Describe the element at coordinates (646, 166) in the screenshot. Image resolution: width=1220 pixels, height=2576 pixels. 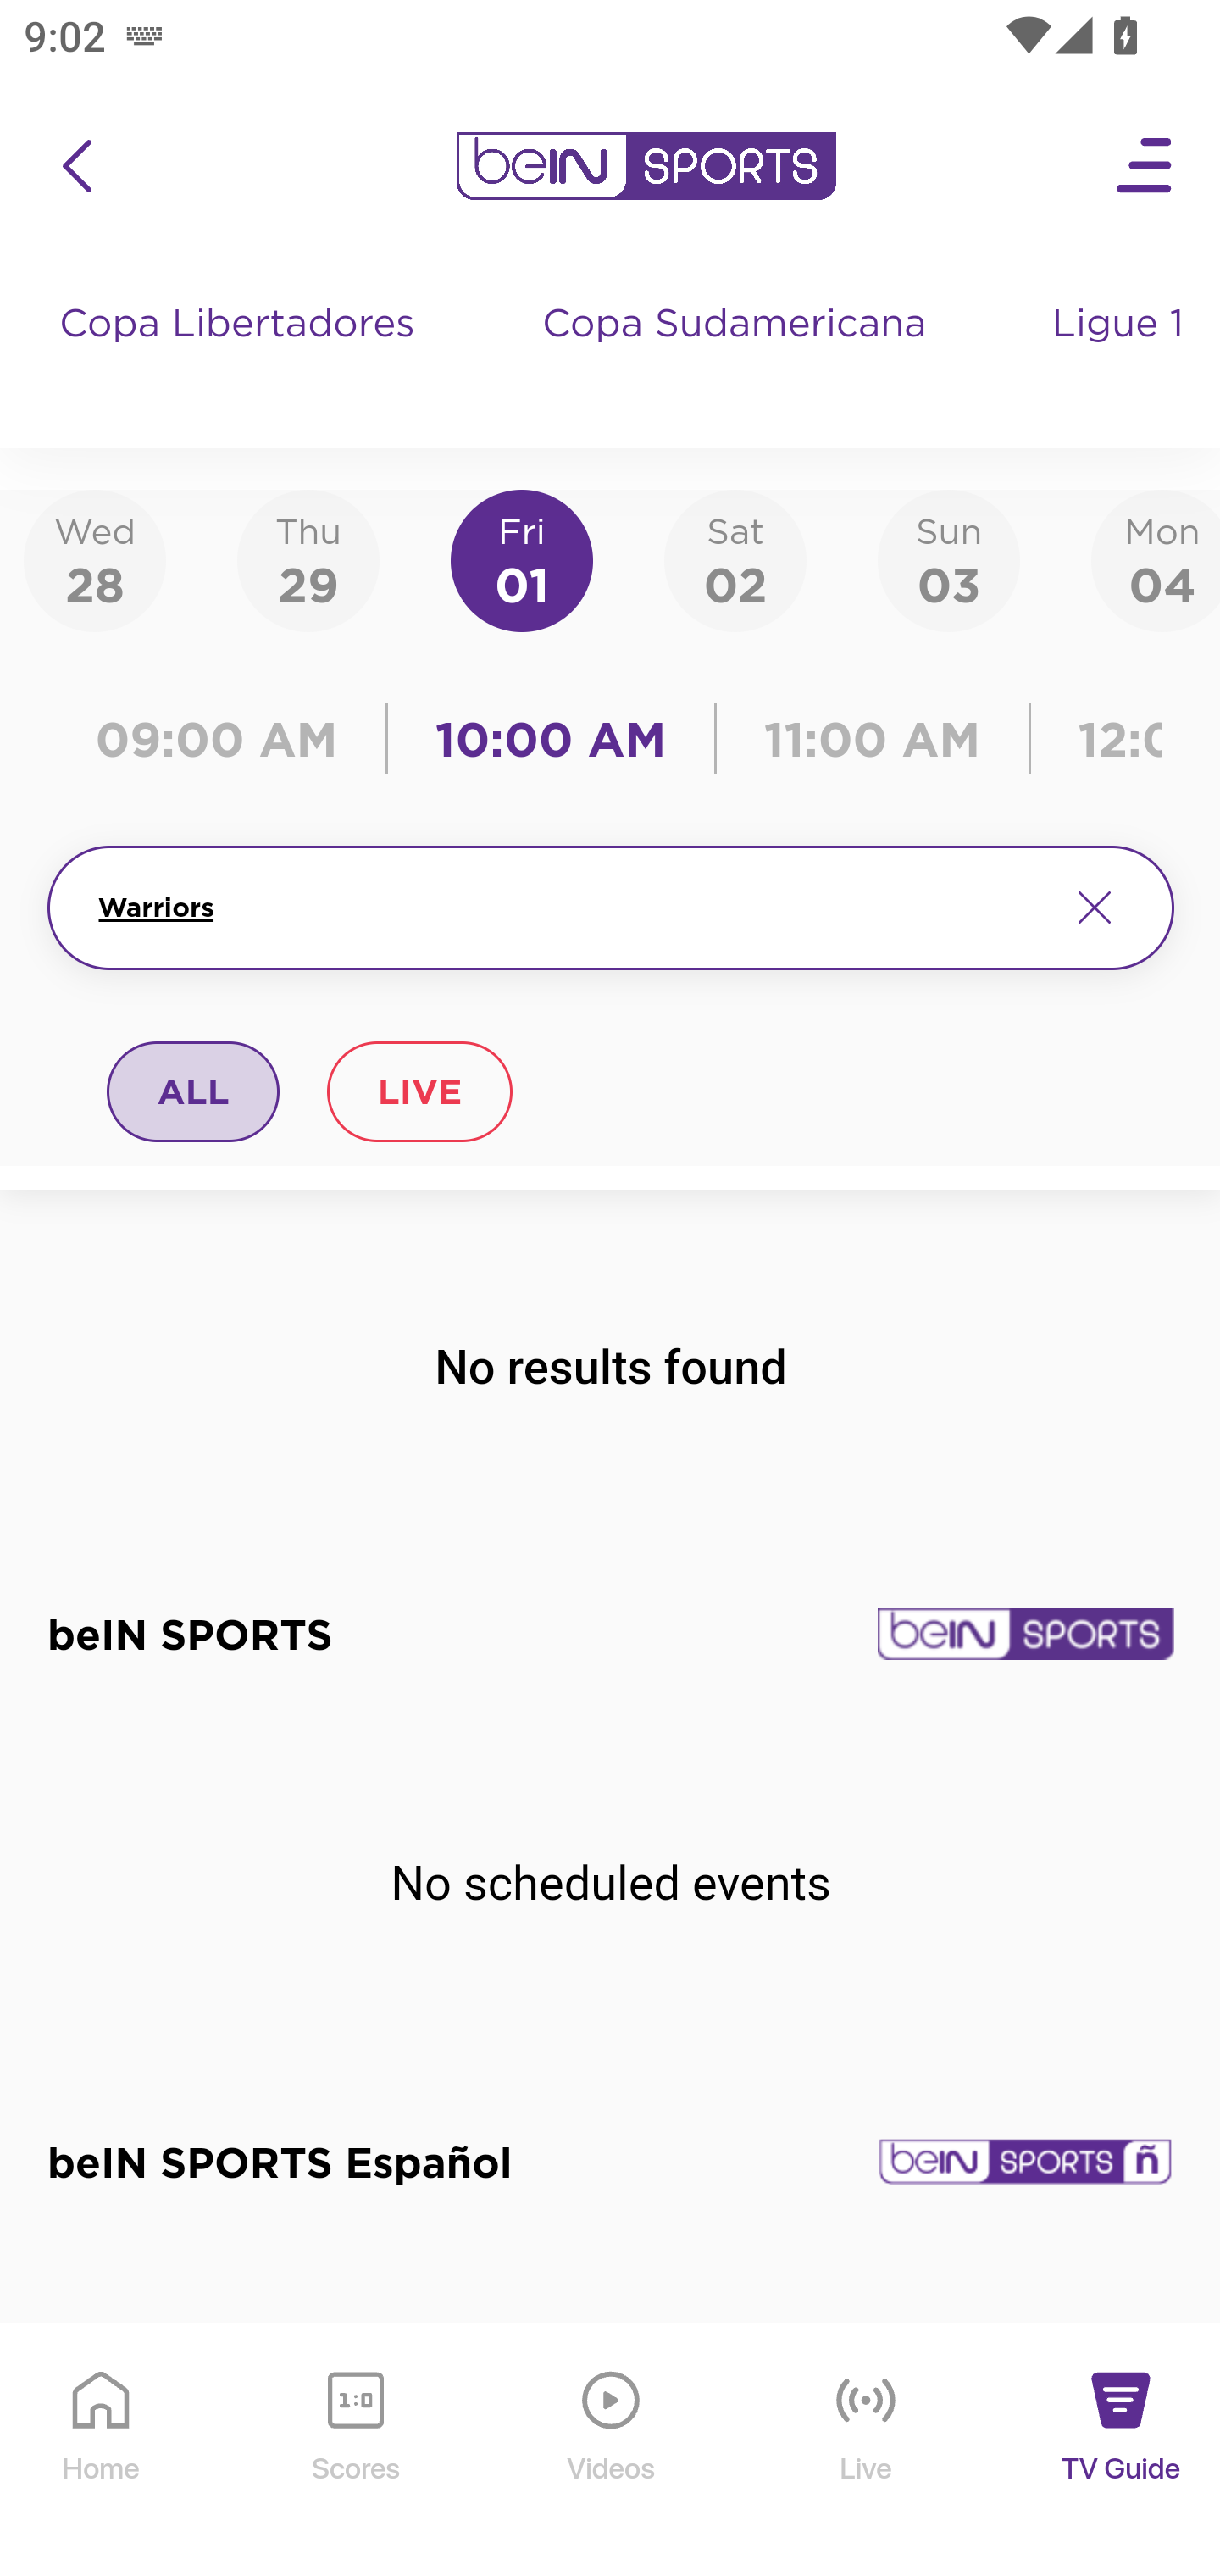
I see `en-us?platform=mobile_android bein logo` at that location.